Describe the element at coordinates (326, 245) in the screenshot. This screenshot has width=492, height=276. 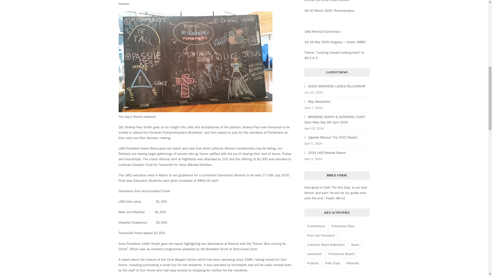
I see `Lutheran World federation` at that location.